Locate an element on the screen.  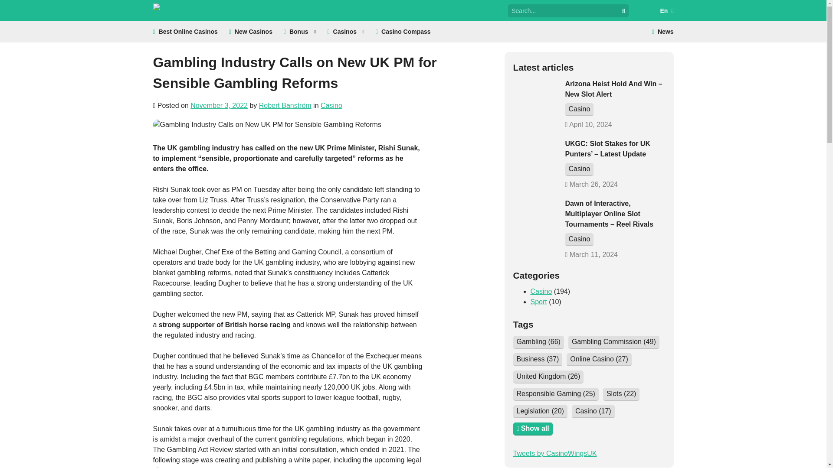
Slots Tag is located at coordinates (621, 394).